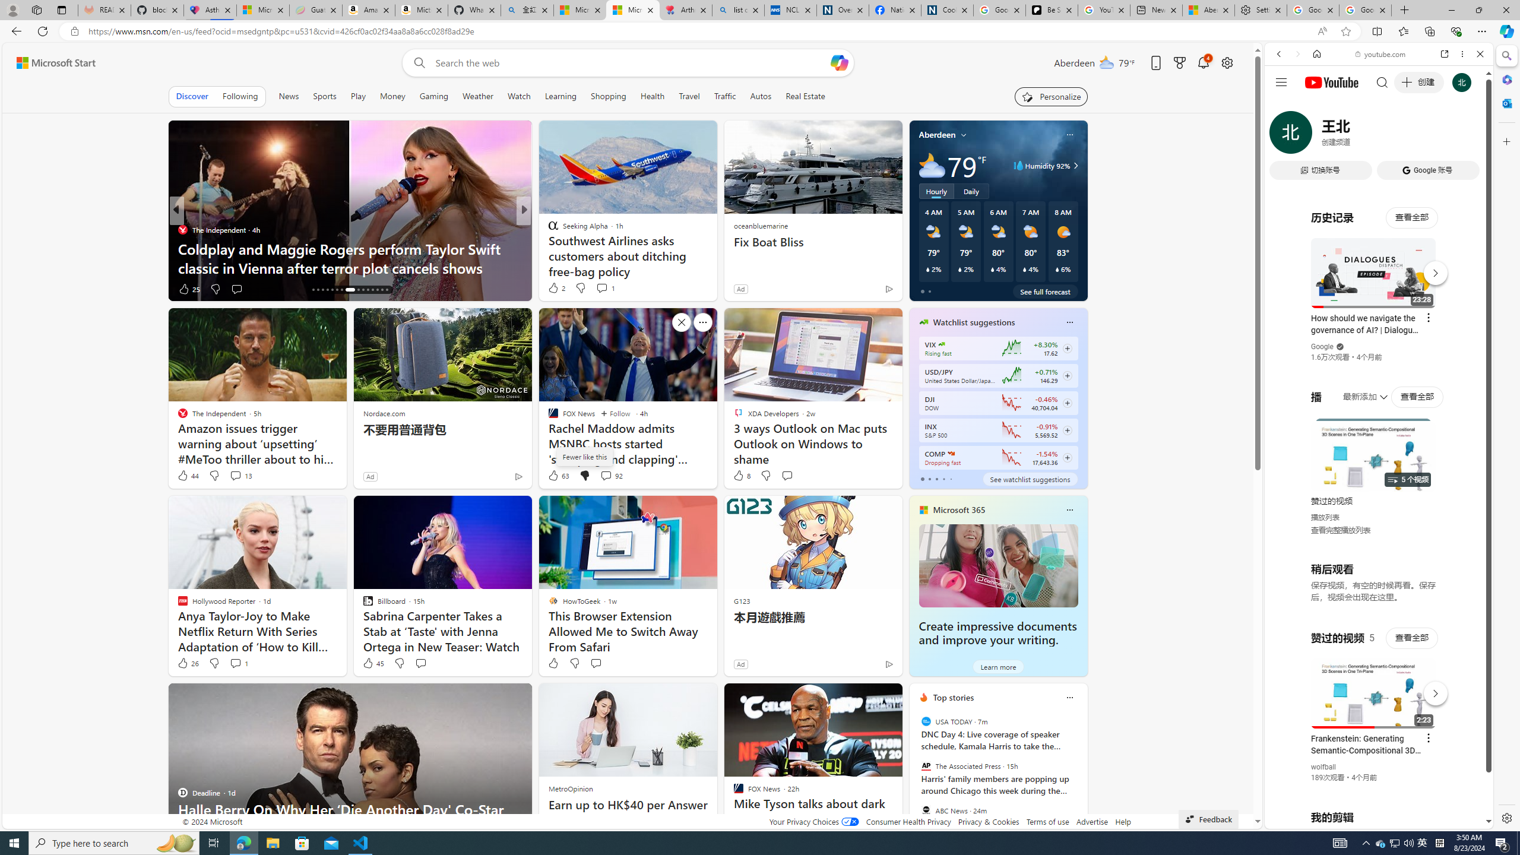  Describe the element at coordinates (1451, 324) in the screenshot. I see `Show More Music` at that location.